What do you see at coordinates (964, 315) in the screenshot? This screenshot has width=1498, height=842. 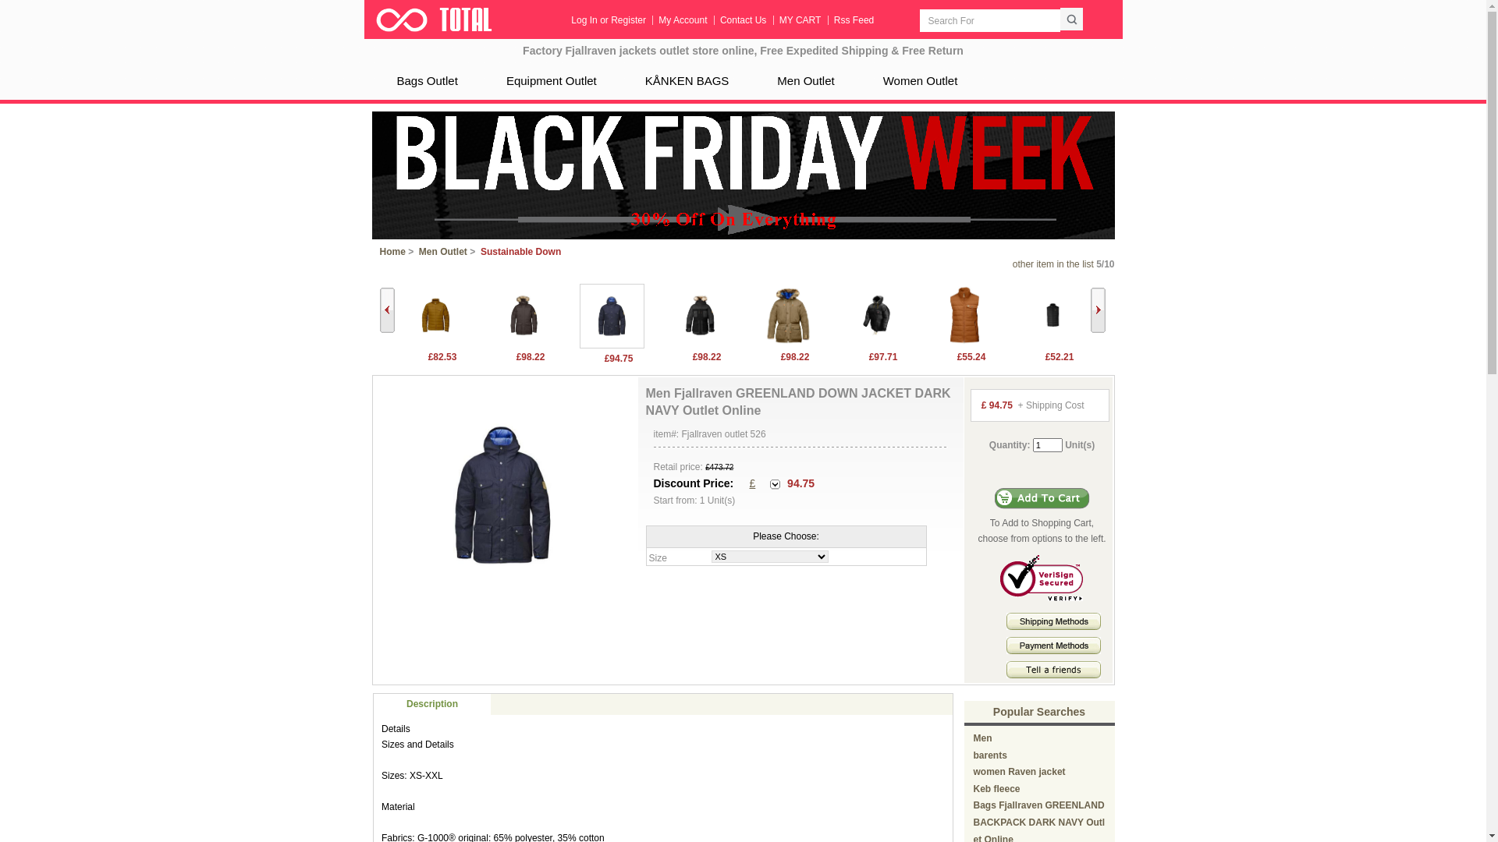 I see `Men Fjallraven OVIK LITE VEST AUTUMN LEAF Outlet Online` at bounding box center [964, 315].